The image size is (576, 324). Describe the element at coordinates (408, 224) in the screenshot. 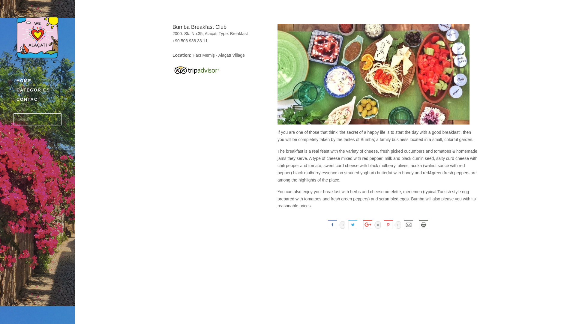

I see `Email` at that location.